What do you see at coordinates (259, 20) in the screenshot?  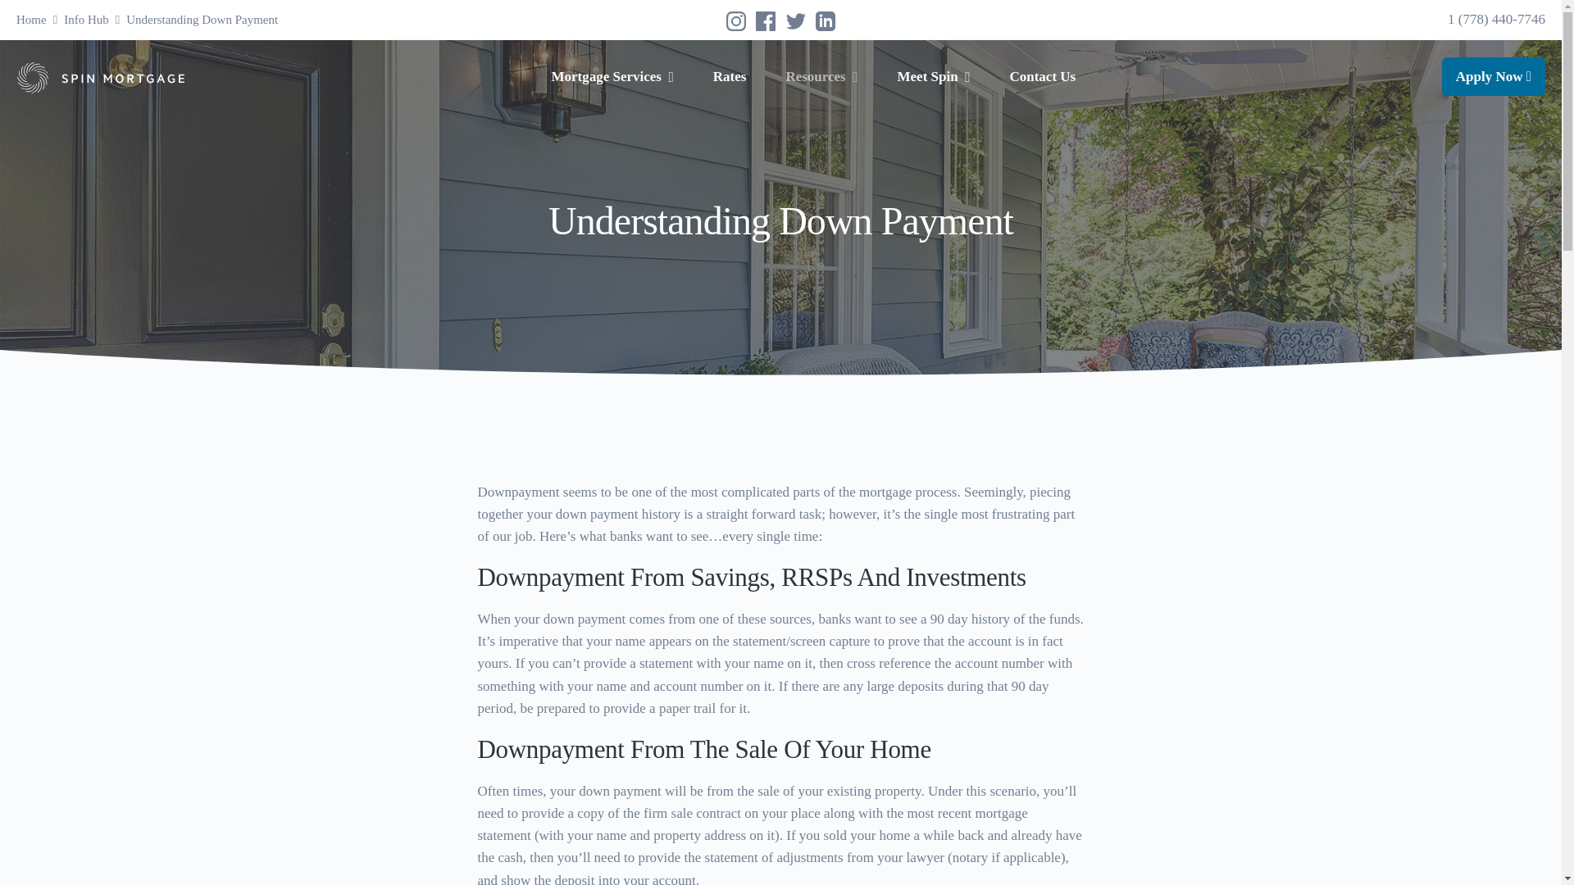 I see `Home` at bounding box center [259, 20].